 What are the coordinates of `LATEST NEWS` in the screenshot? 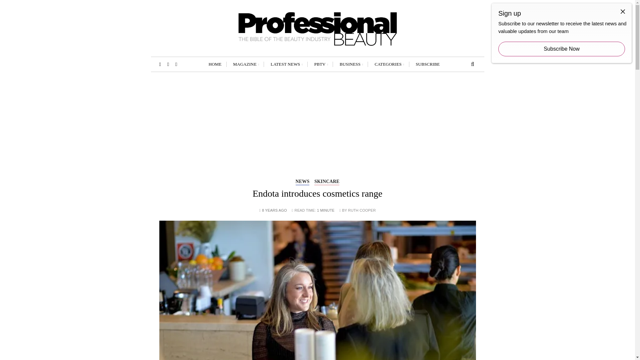 It's located at (287, 64).